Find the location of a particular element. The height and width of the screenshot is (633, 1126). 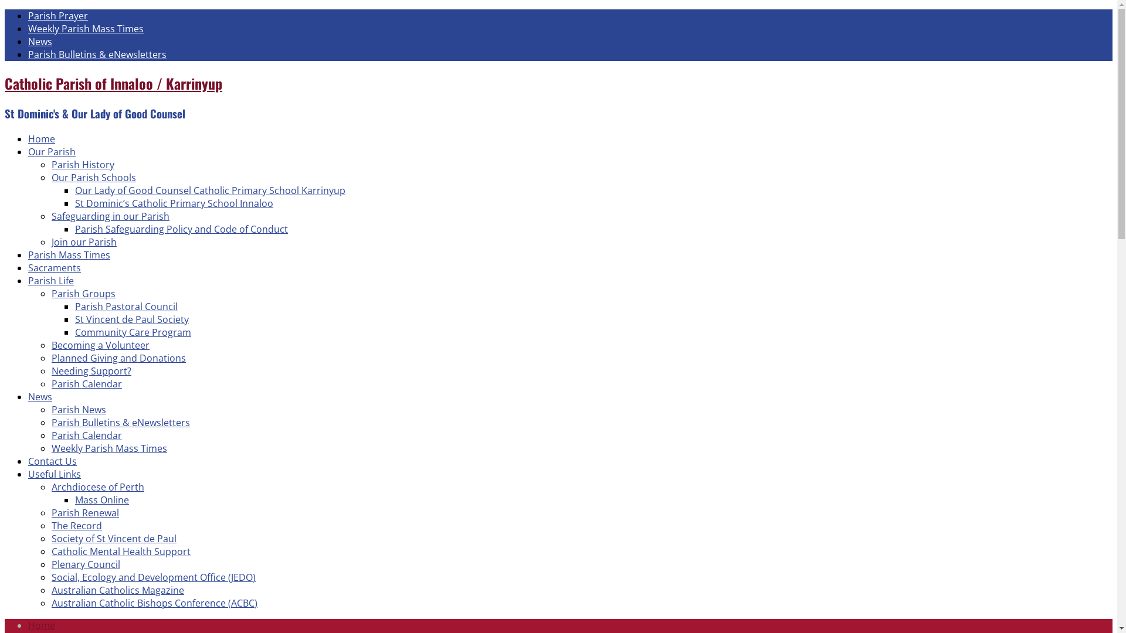

Parish Groups is located at coordinates (83, 294).